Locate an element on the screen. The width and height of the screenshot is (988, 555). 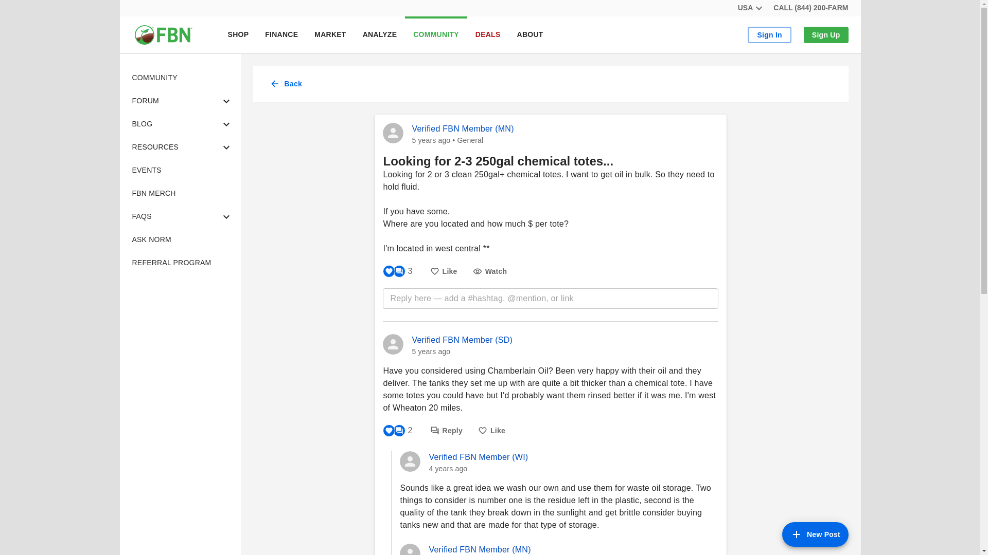
ABOUT is located at coordinates (465, 35).